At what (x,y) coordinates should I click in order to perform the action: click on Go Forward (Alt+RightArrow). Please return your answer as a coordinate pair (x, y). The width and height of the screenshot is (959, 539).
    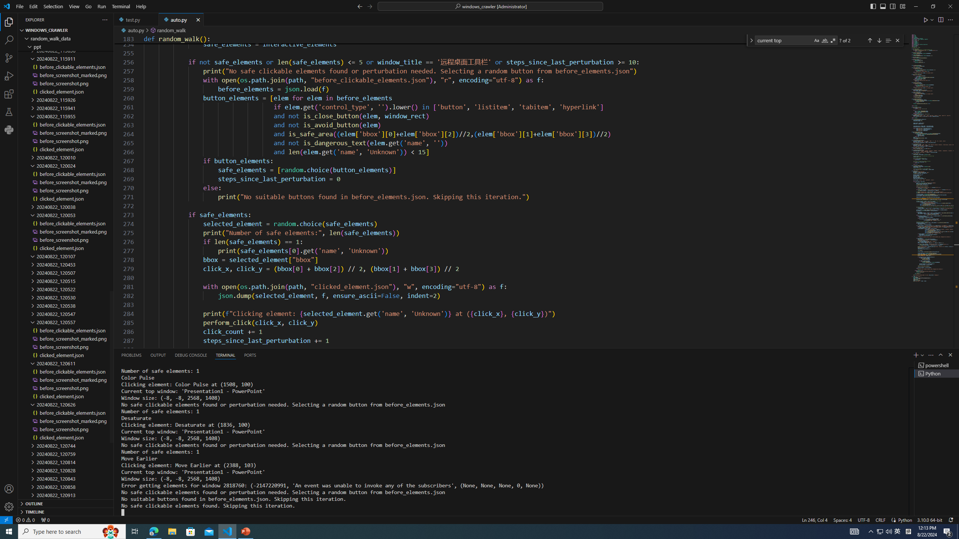
    Looking at the image, I should click on (369, 6).